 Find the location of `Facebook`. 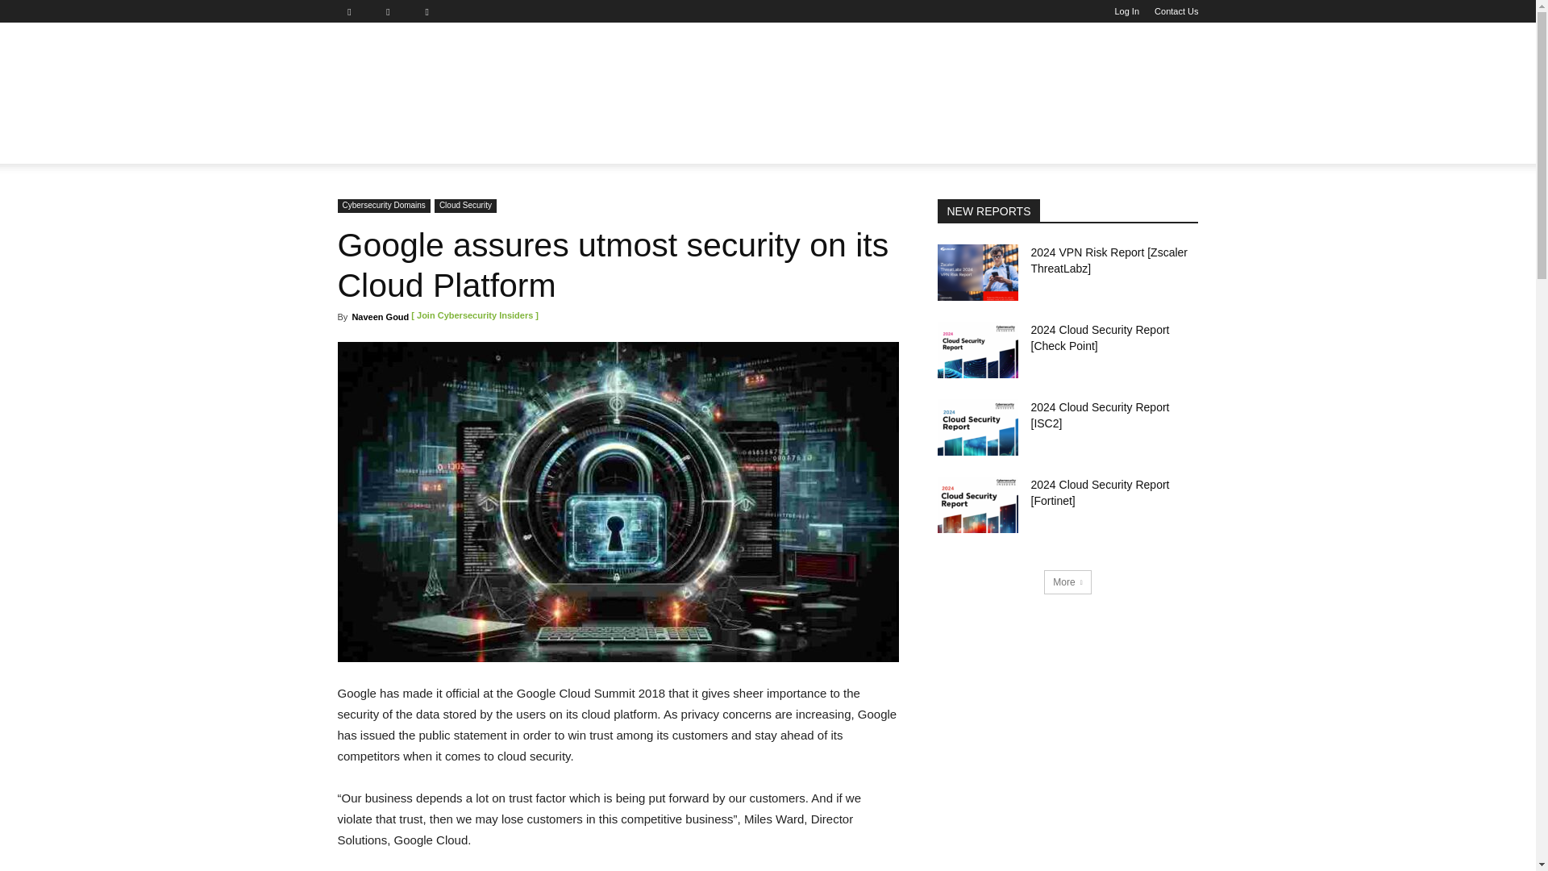

Facebook is located at coordinates (355, 11).